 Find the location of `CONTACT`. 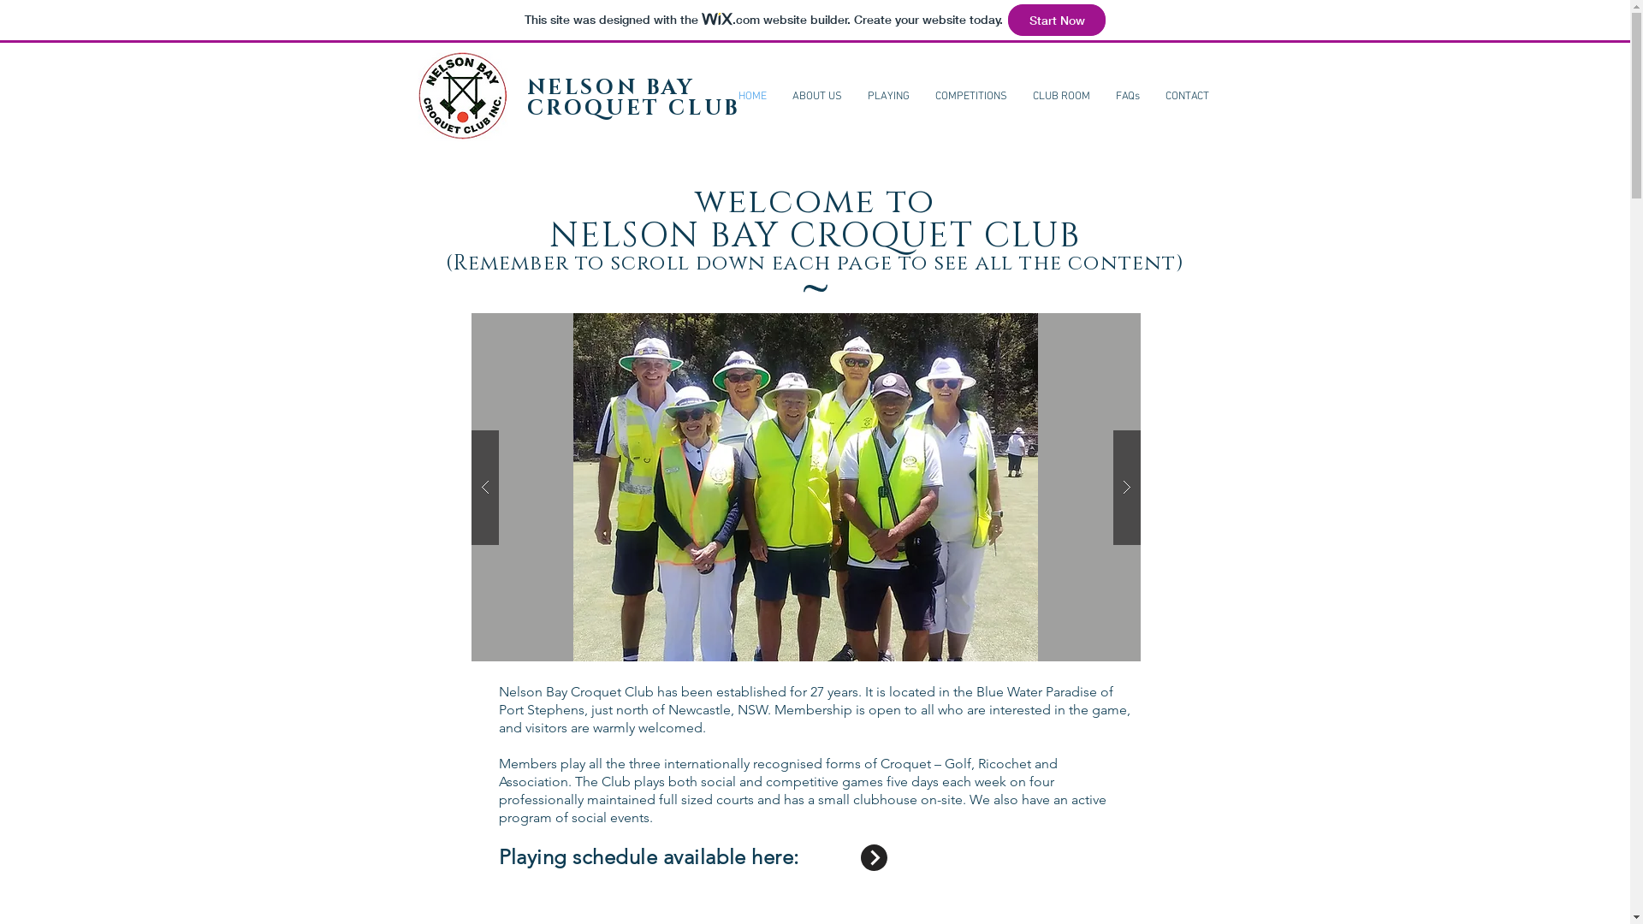

CONTACT is located at coordinates (1186, 97).